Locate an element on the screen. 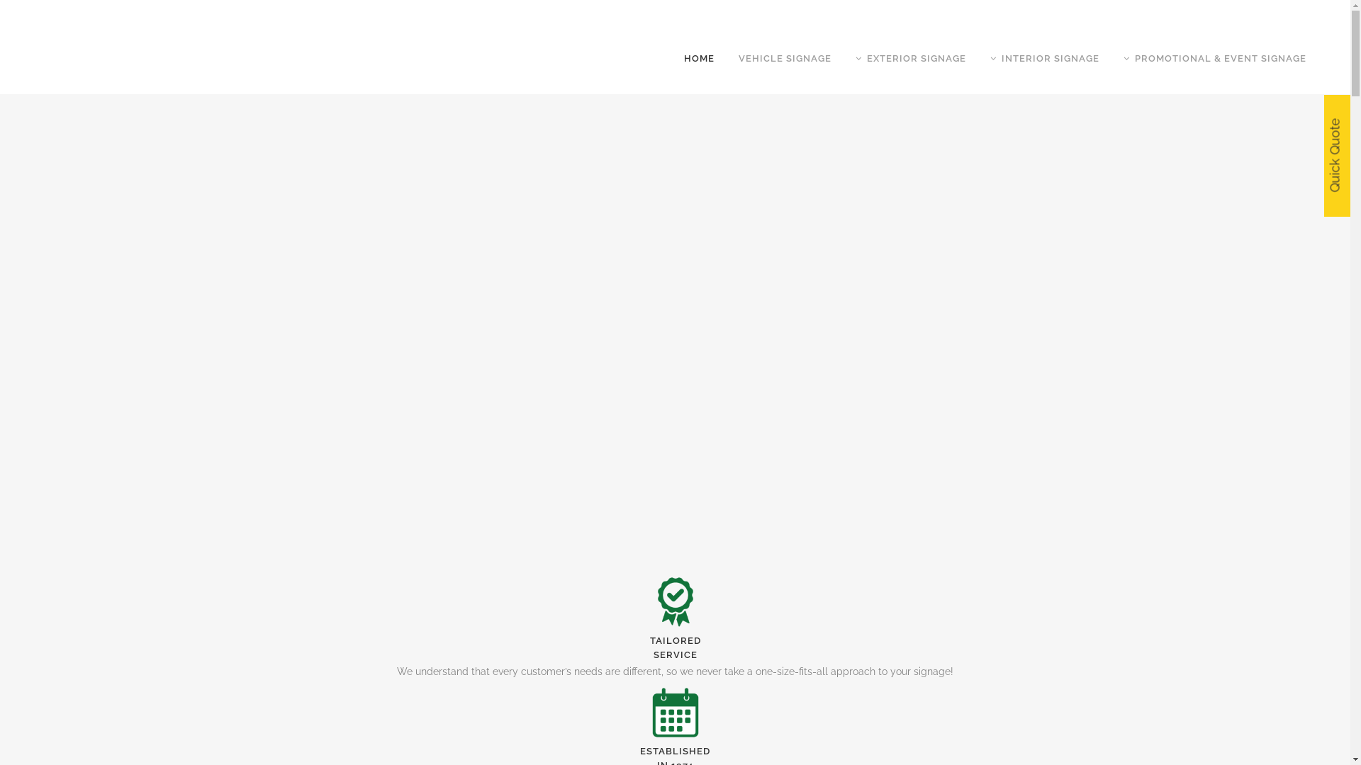 This screenshot has height=765, width=1361. EXTERIOR SIGNAGE is located at coordinates (911, 59).